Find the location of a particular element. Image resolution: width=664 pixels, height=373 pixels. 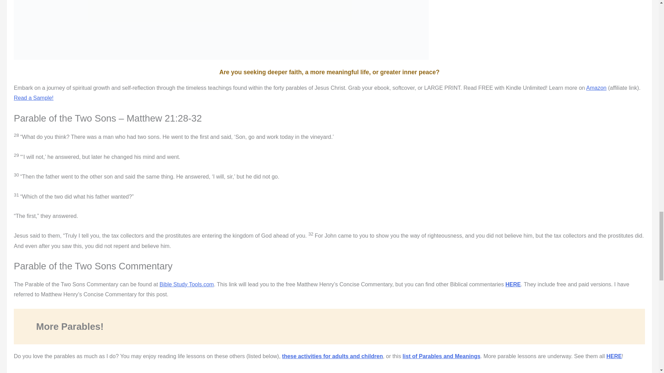

list of Parables and Meanings is located at coordinates (441, 356).